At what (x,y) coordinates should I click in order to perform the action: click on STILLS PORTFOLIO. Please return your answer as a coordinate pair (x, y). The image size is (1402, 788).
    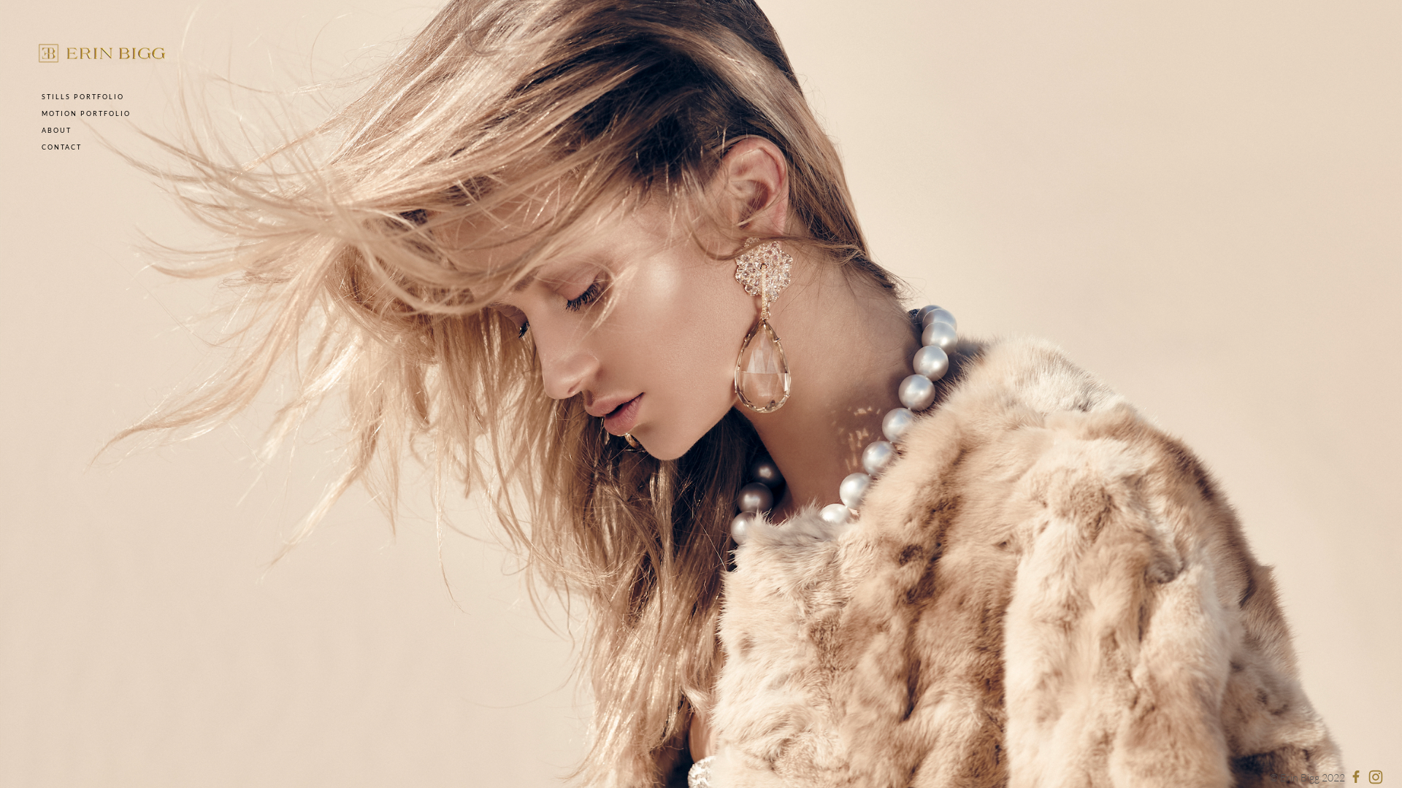
    Looking at the image, I should click on (83, 96).